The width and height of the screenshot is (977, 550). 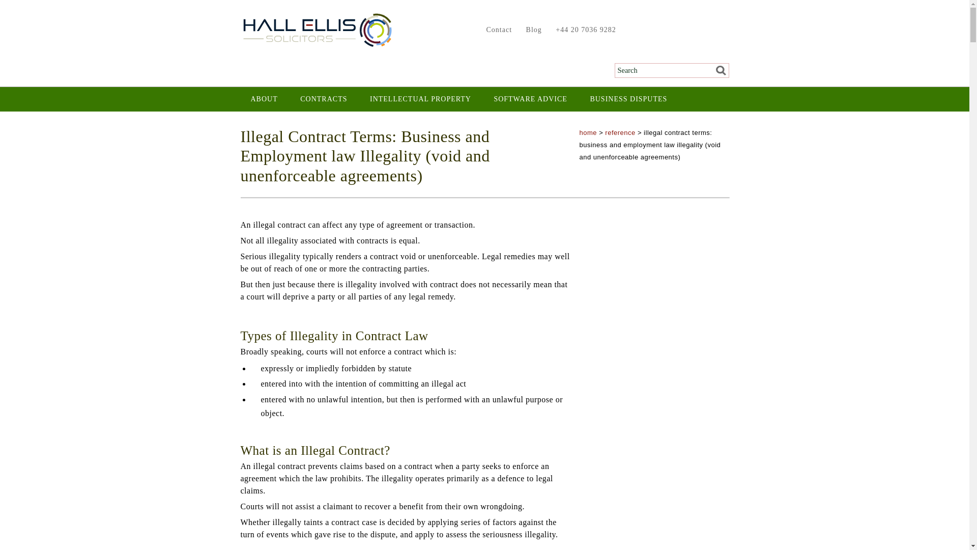 What do you see at coordinates (588, 132) in the screenshot?
I see `Go to home.` at bounding box center [588, 132].